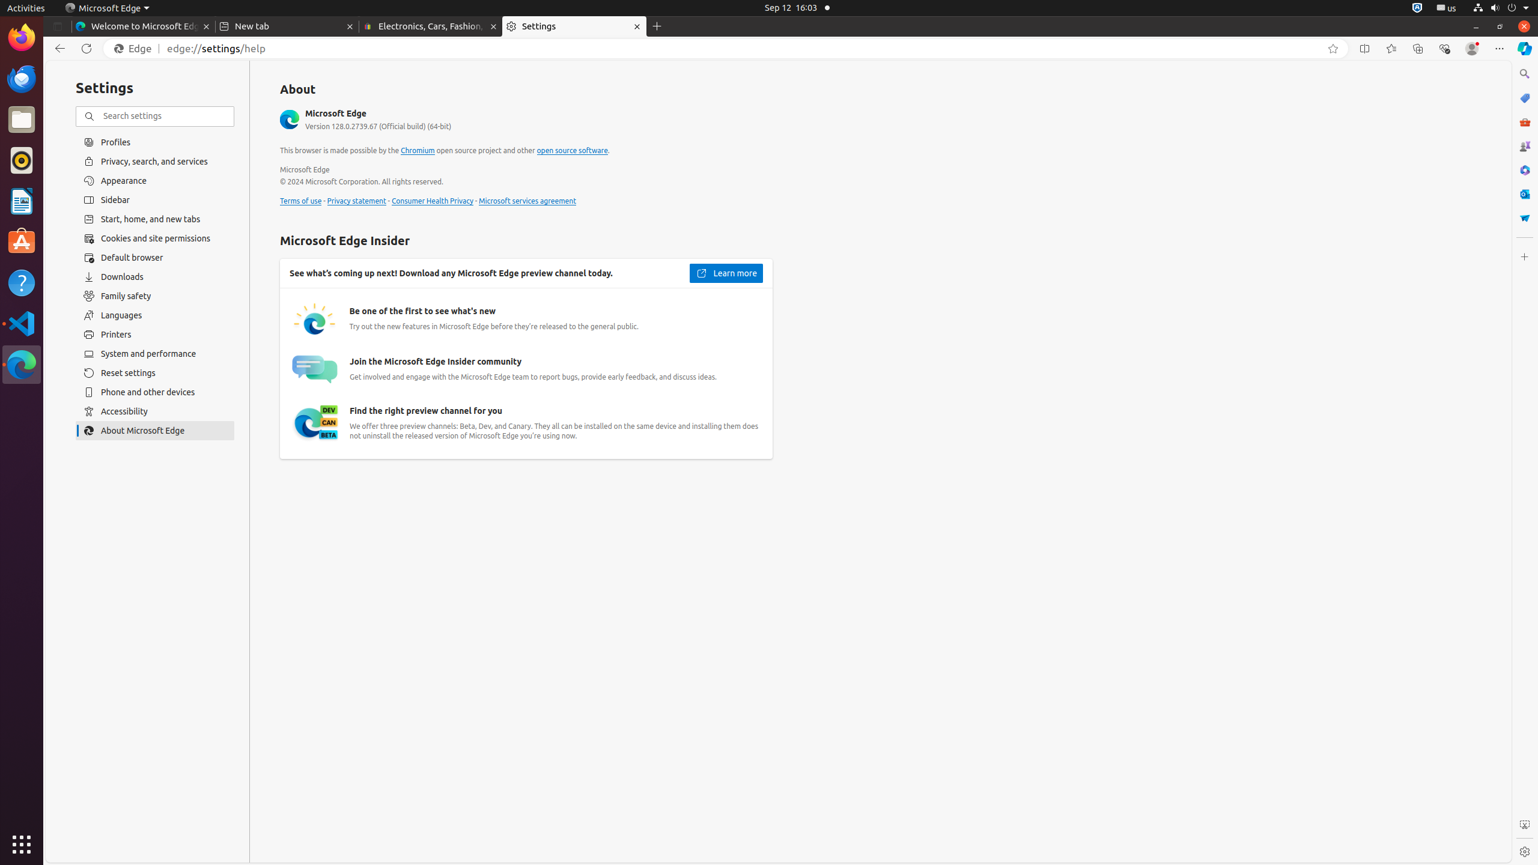 The image size is (1538, 865). What do you see at coordinates (22, 323) in the screenshot?
I see `Visual Studio Code` at bounding box center [22, 323].